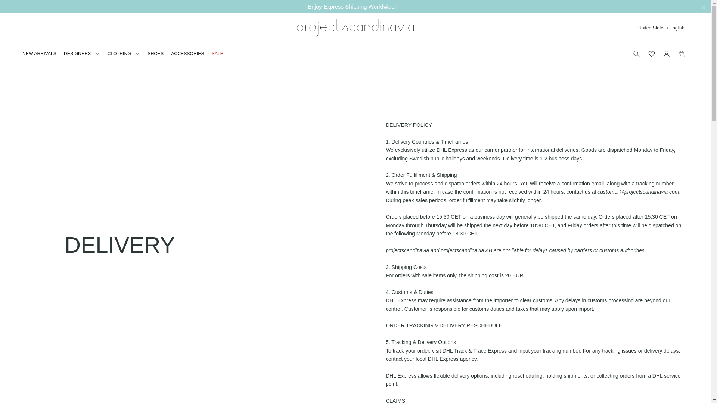  Describe the element at coordinates (221, 54) in the screenshot. I see `SALE` at that location.